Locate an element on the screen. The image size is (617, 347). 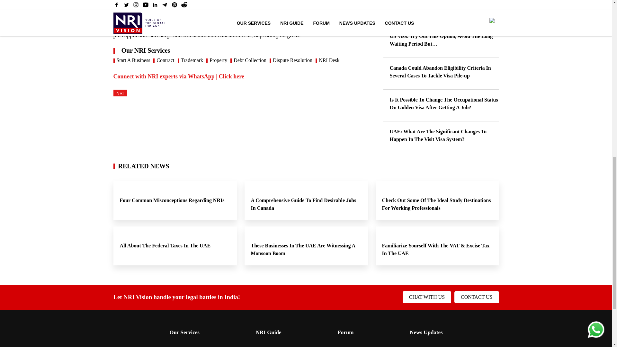
Our NRI Services is located at coordinates (243, 50).